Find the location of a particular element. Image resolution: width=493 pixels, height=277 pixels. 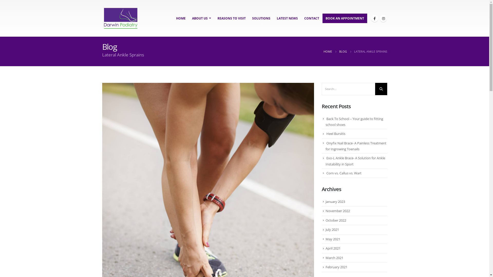

HOME is located at coordinates (328, 52).